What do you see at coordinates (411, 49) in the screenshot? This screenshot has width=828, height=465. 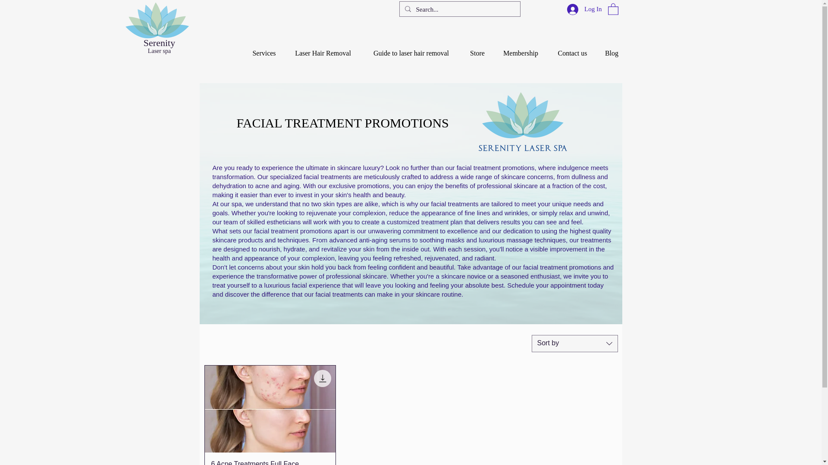 I see `Guide to laser hair removal` at bounding box center [411, 49].